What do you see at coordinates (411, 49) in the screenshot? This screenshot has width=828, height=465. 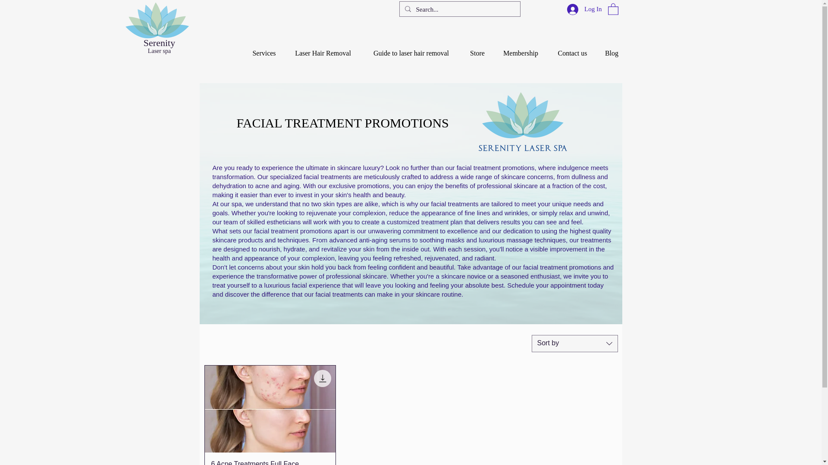 I see `Guide to laser hair removal` at bounding box center [411, 49].